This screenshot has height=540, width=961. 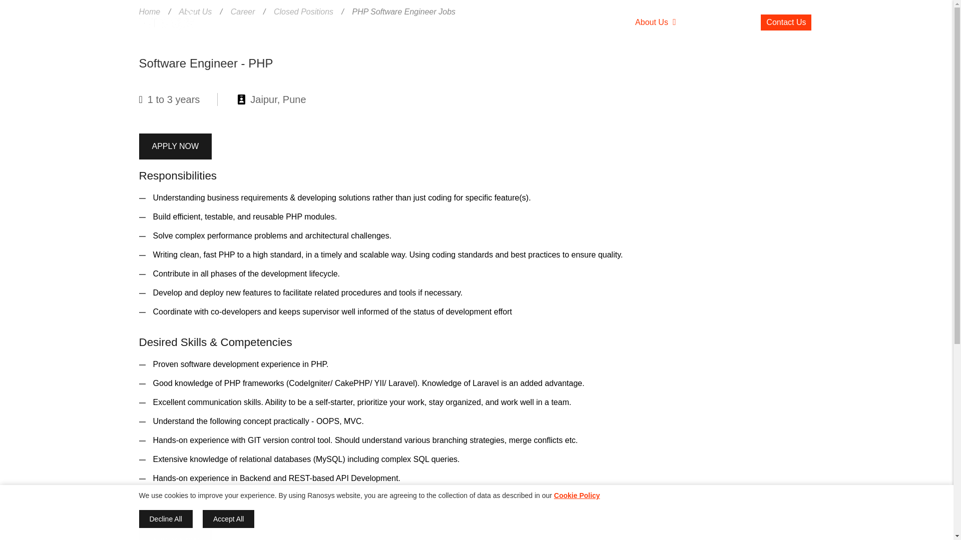 What do you see at coordinates (417, 22) in the screenshot?
I see `Platforms` at bounding box center [417, 22].